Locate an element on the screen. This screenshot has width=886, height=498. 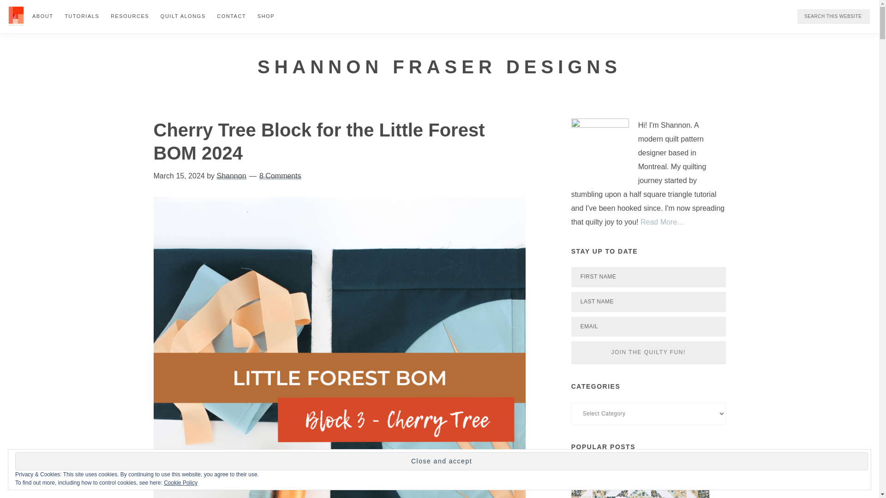
TUTORIALS is located at coordinates (82, 16).